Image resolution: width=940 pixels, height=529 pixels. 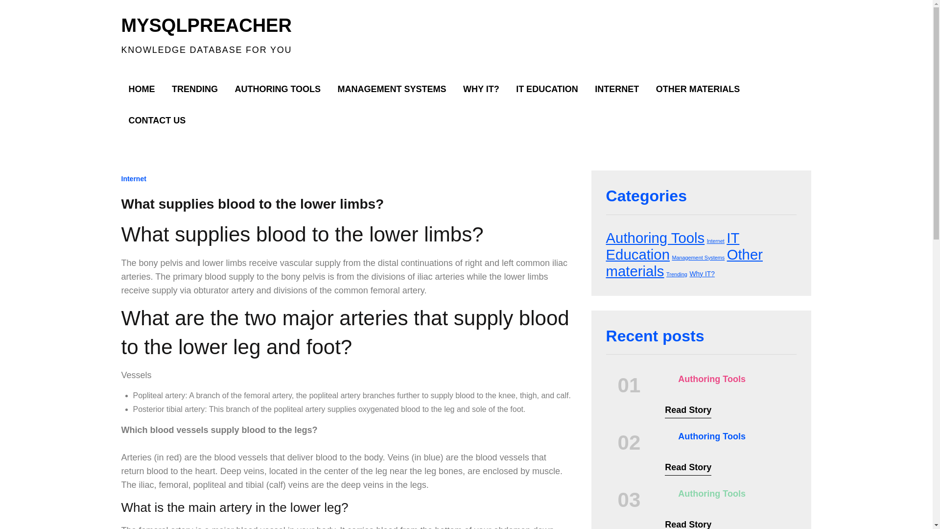 I want to click on AUTHORING TOOLS, so click(x=278, y=89).